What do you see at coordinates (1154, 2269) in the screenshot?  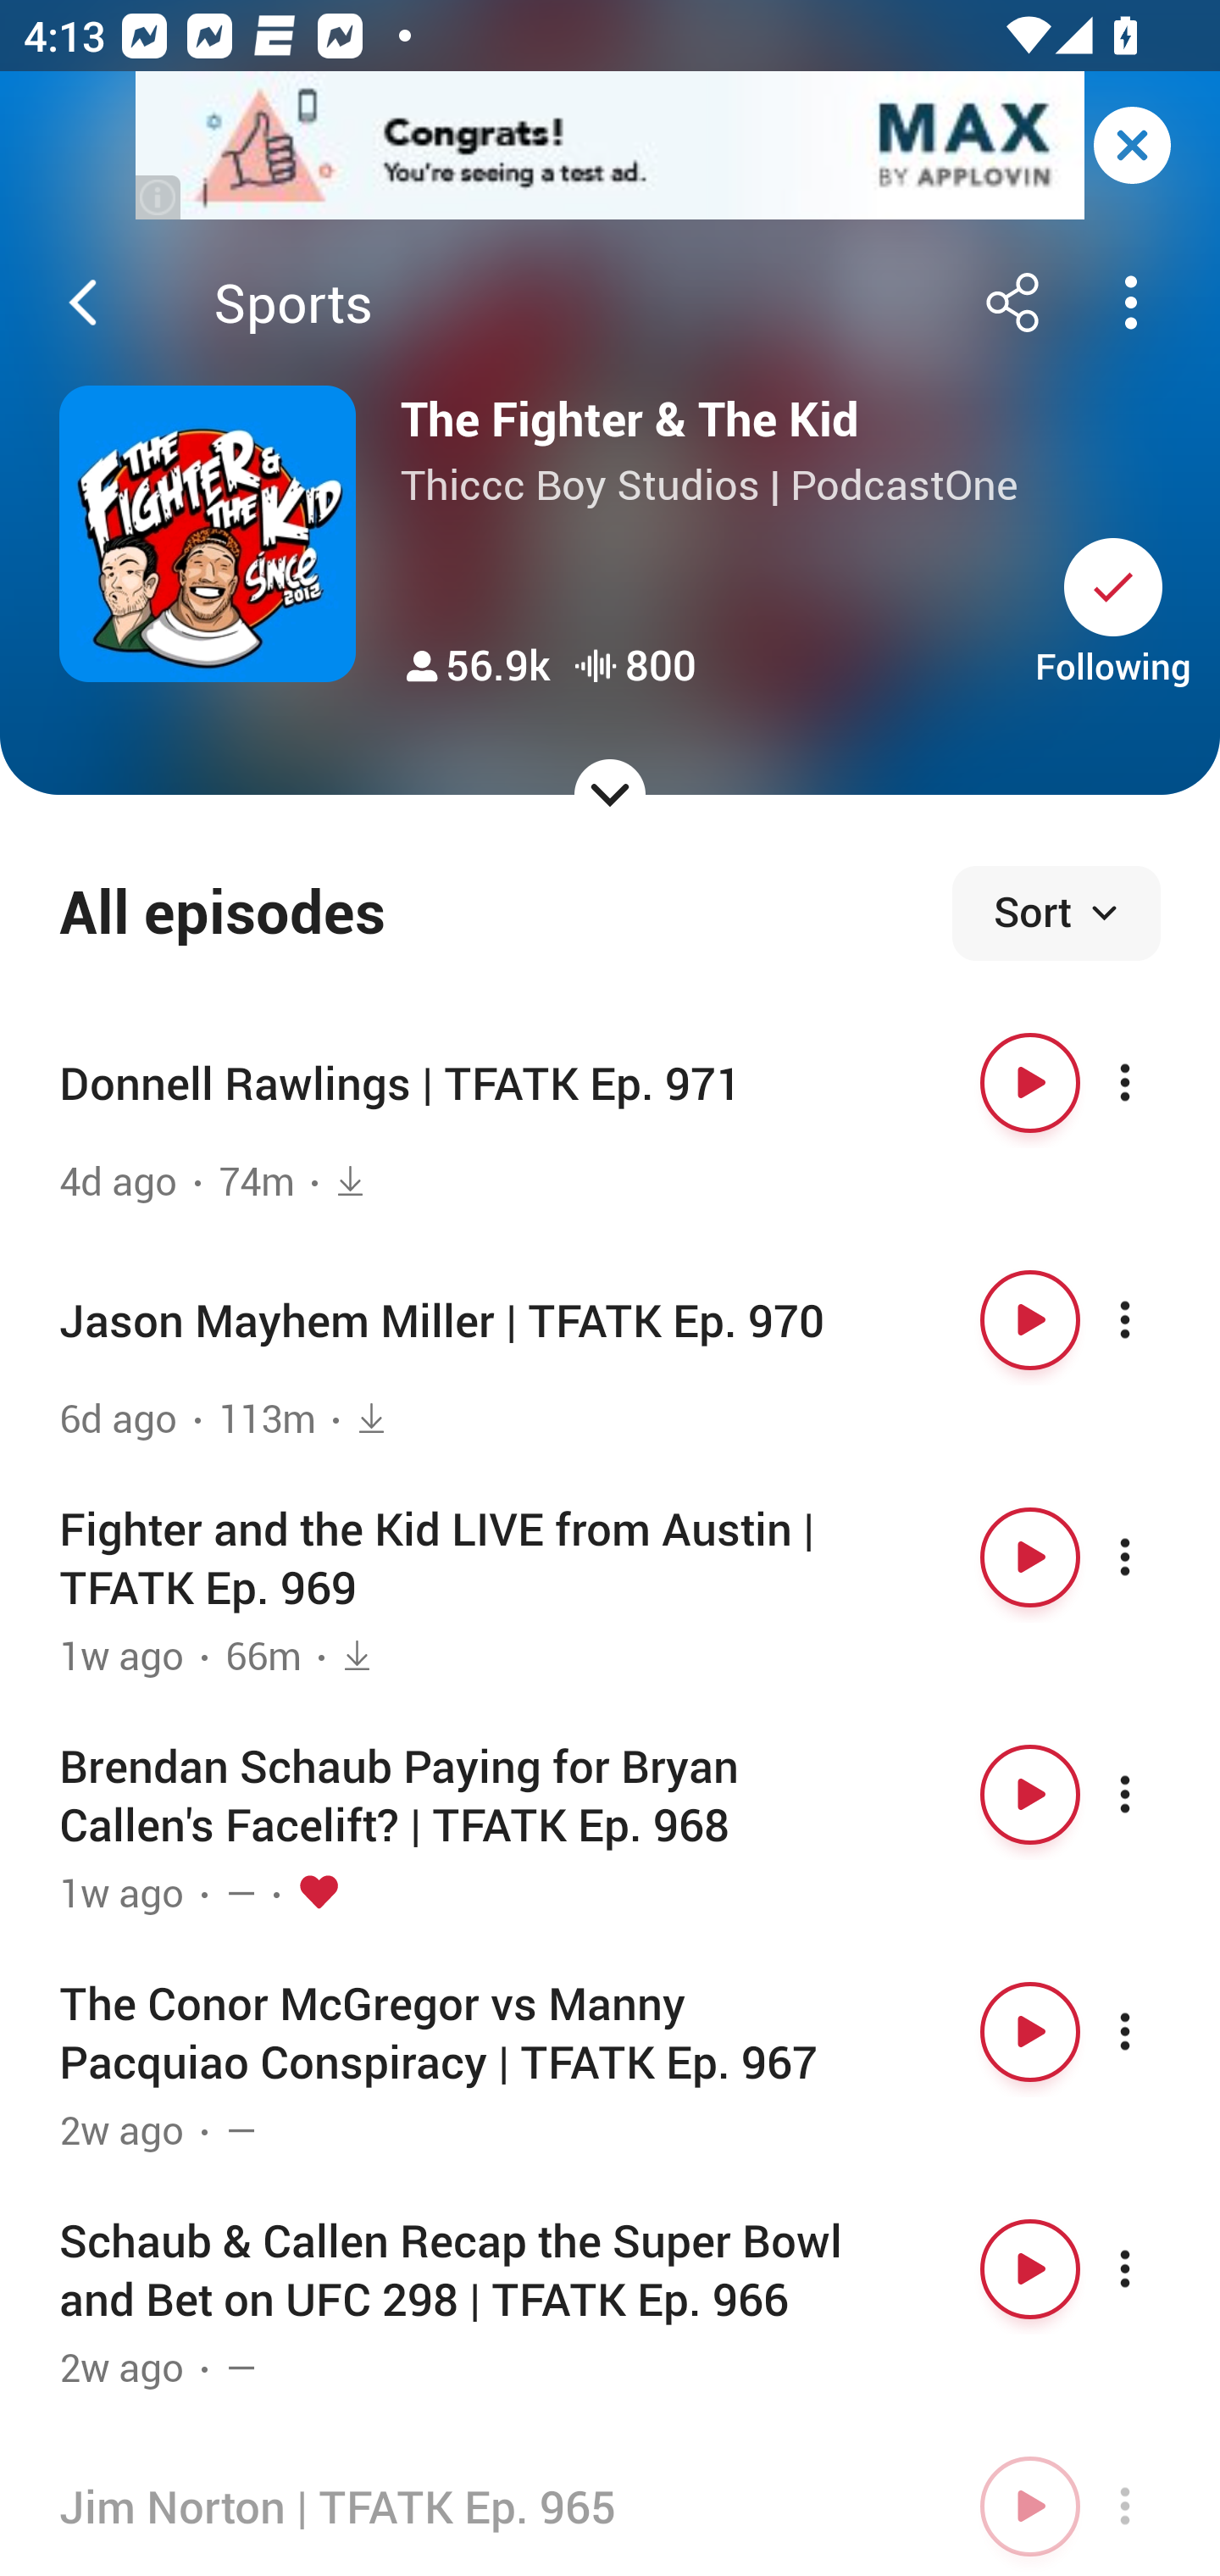 I see `More options` at bounding box center [1154, 2269].